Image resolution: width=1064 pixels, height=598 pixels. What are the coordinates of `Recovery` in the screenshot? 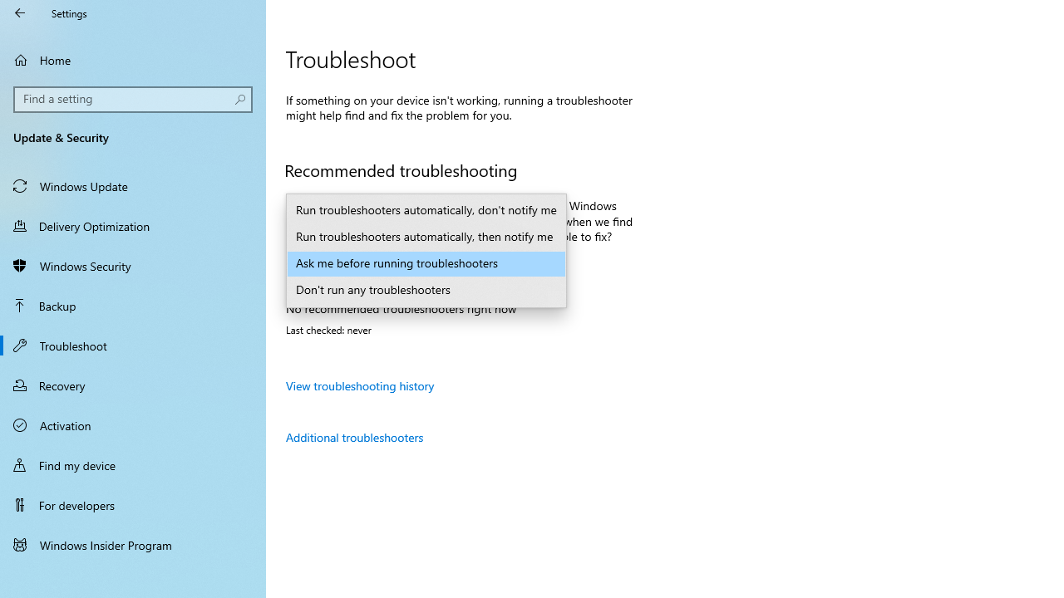 It's located at (133, 385).